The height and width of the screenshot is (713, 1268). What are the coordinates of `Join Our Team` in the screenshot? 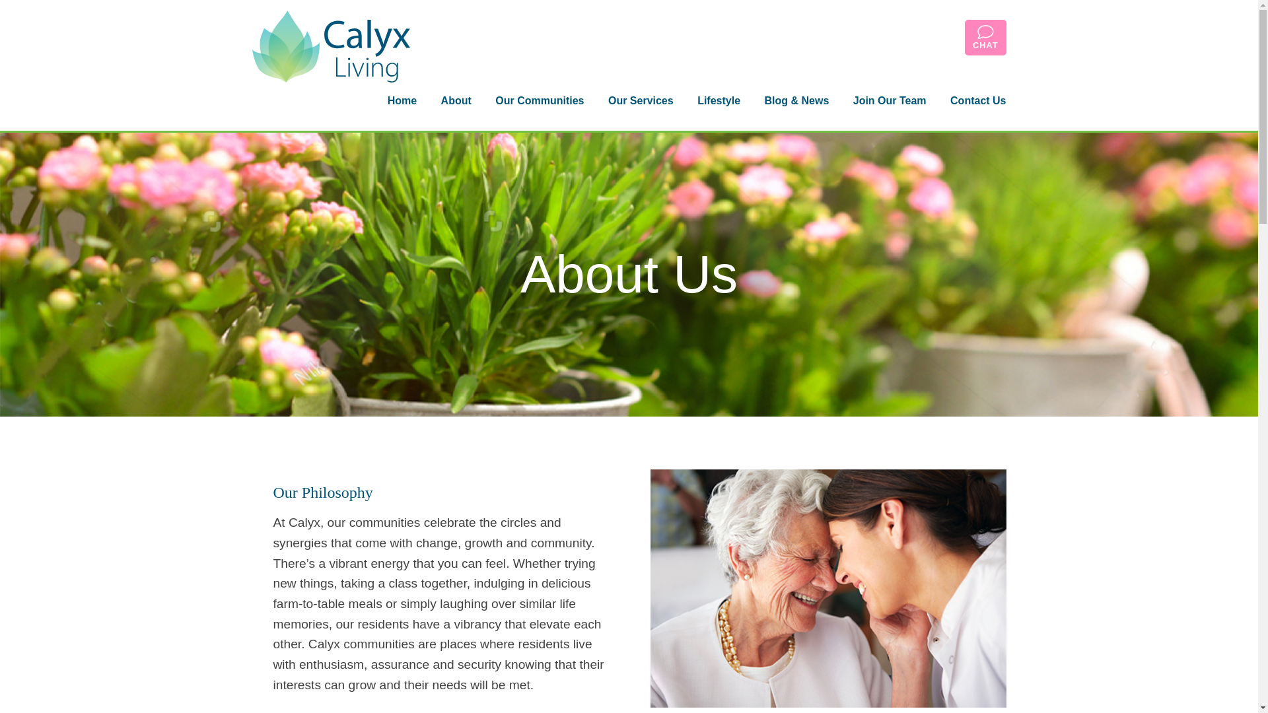 It's located at (890, 100).